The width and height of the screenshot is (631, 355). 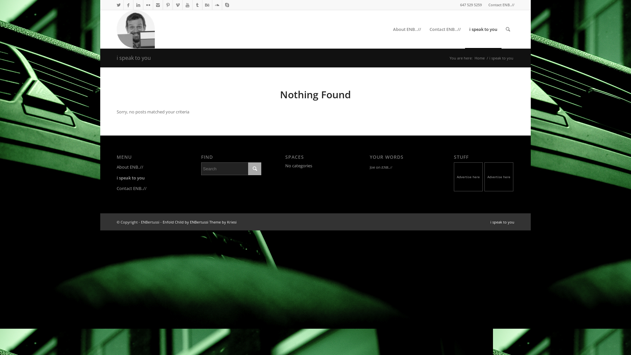 I want to click on Advertise here, so click(x=469, y=177).